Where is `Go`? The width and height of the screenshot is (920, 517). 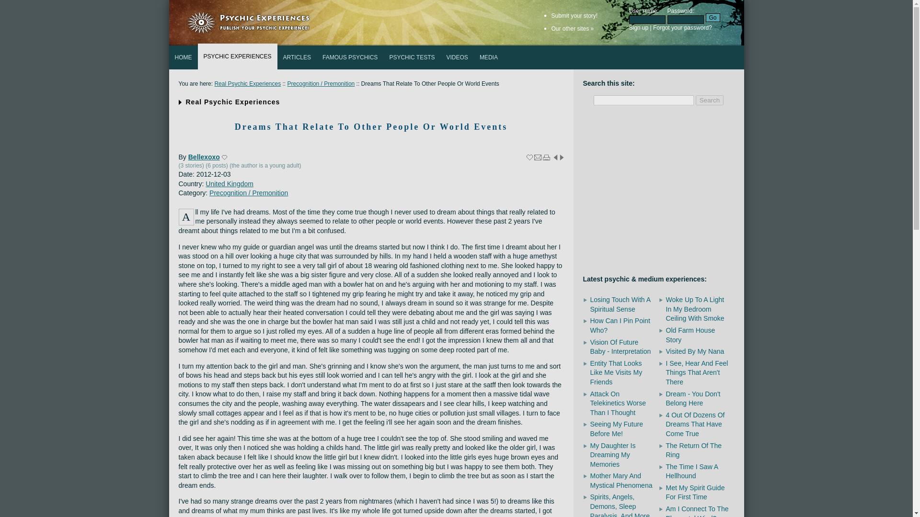 Go is located at coordinates (712, 18).